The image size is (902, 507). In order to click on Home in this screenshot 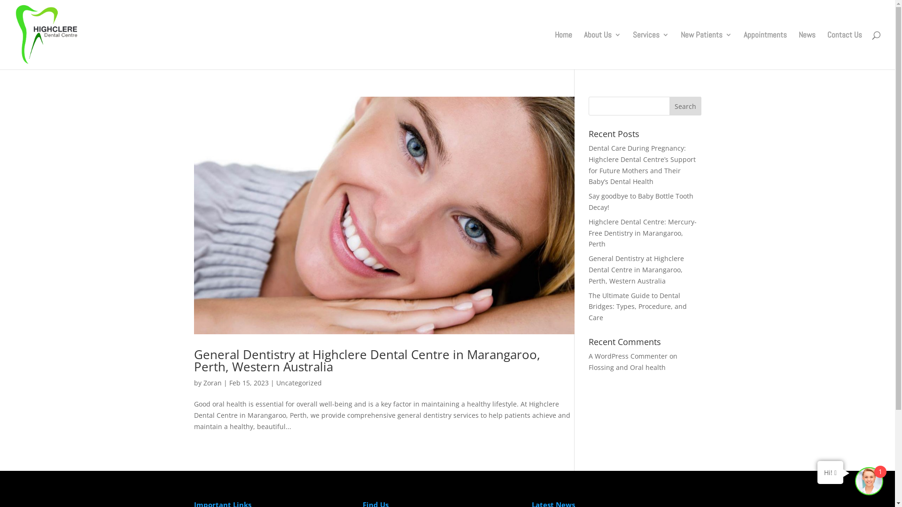, I will do `click(564, 51)`.